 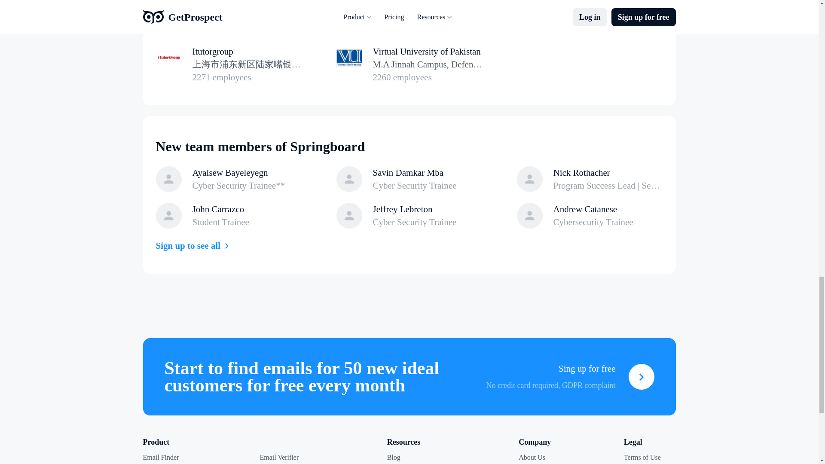 I want to click on Email Finder, so click(x=194, y=246).